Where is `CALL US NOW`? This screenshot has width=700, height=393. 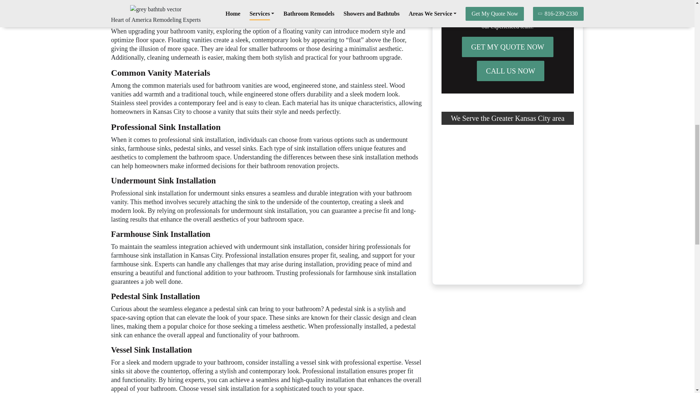
CALL US NOW is located at coordinates (510, 71).